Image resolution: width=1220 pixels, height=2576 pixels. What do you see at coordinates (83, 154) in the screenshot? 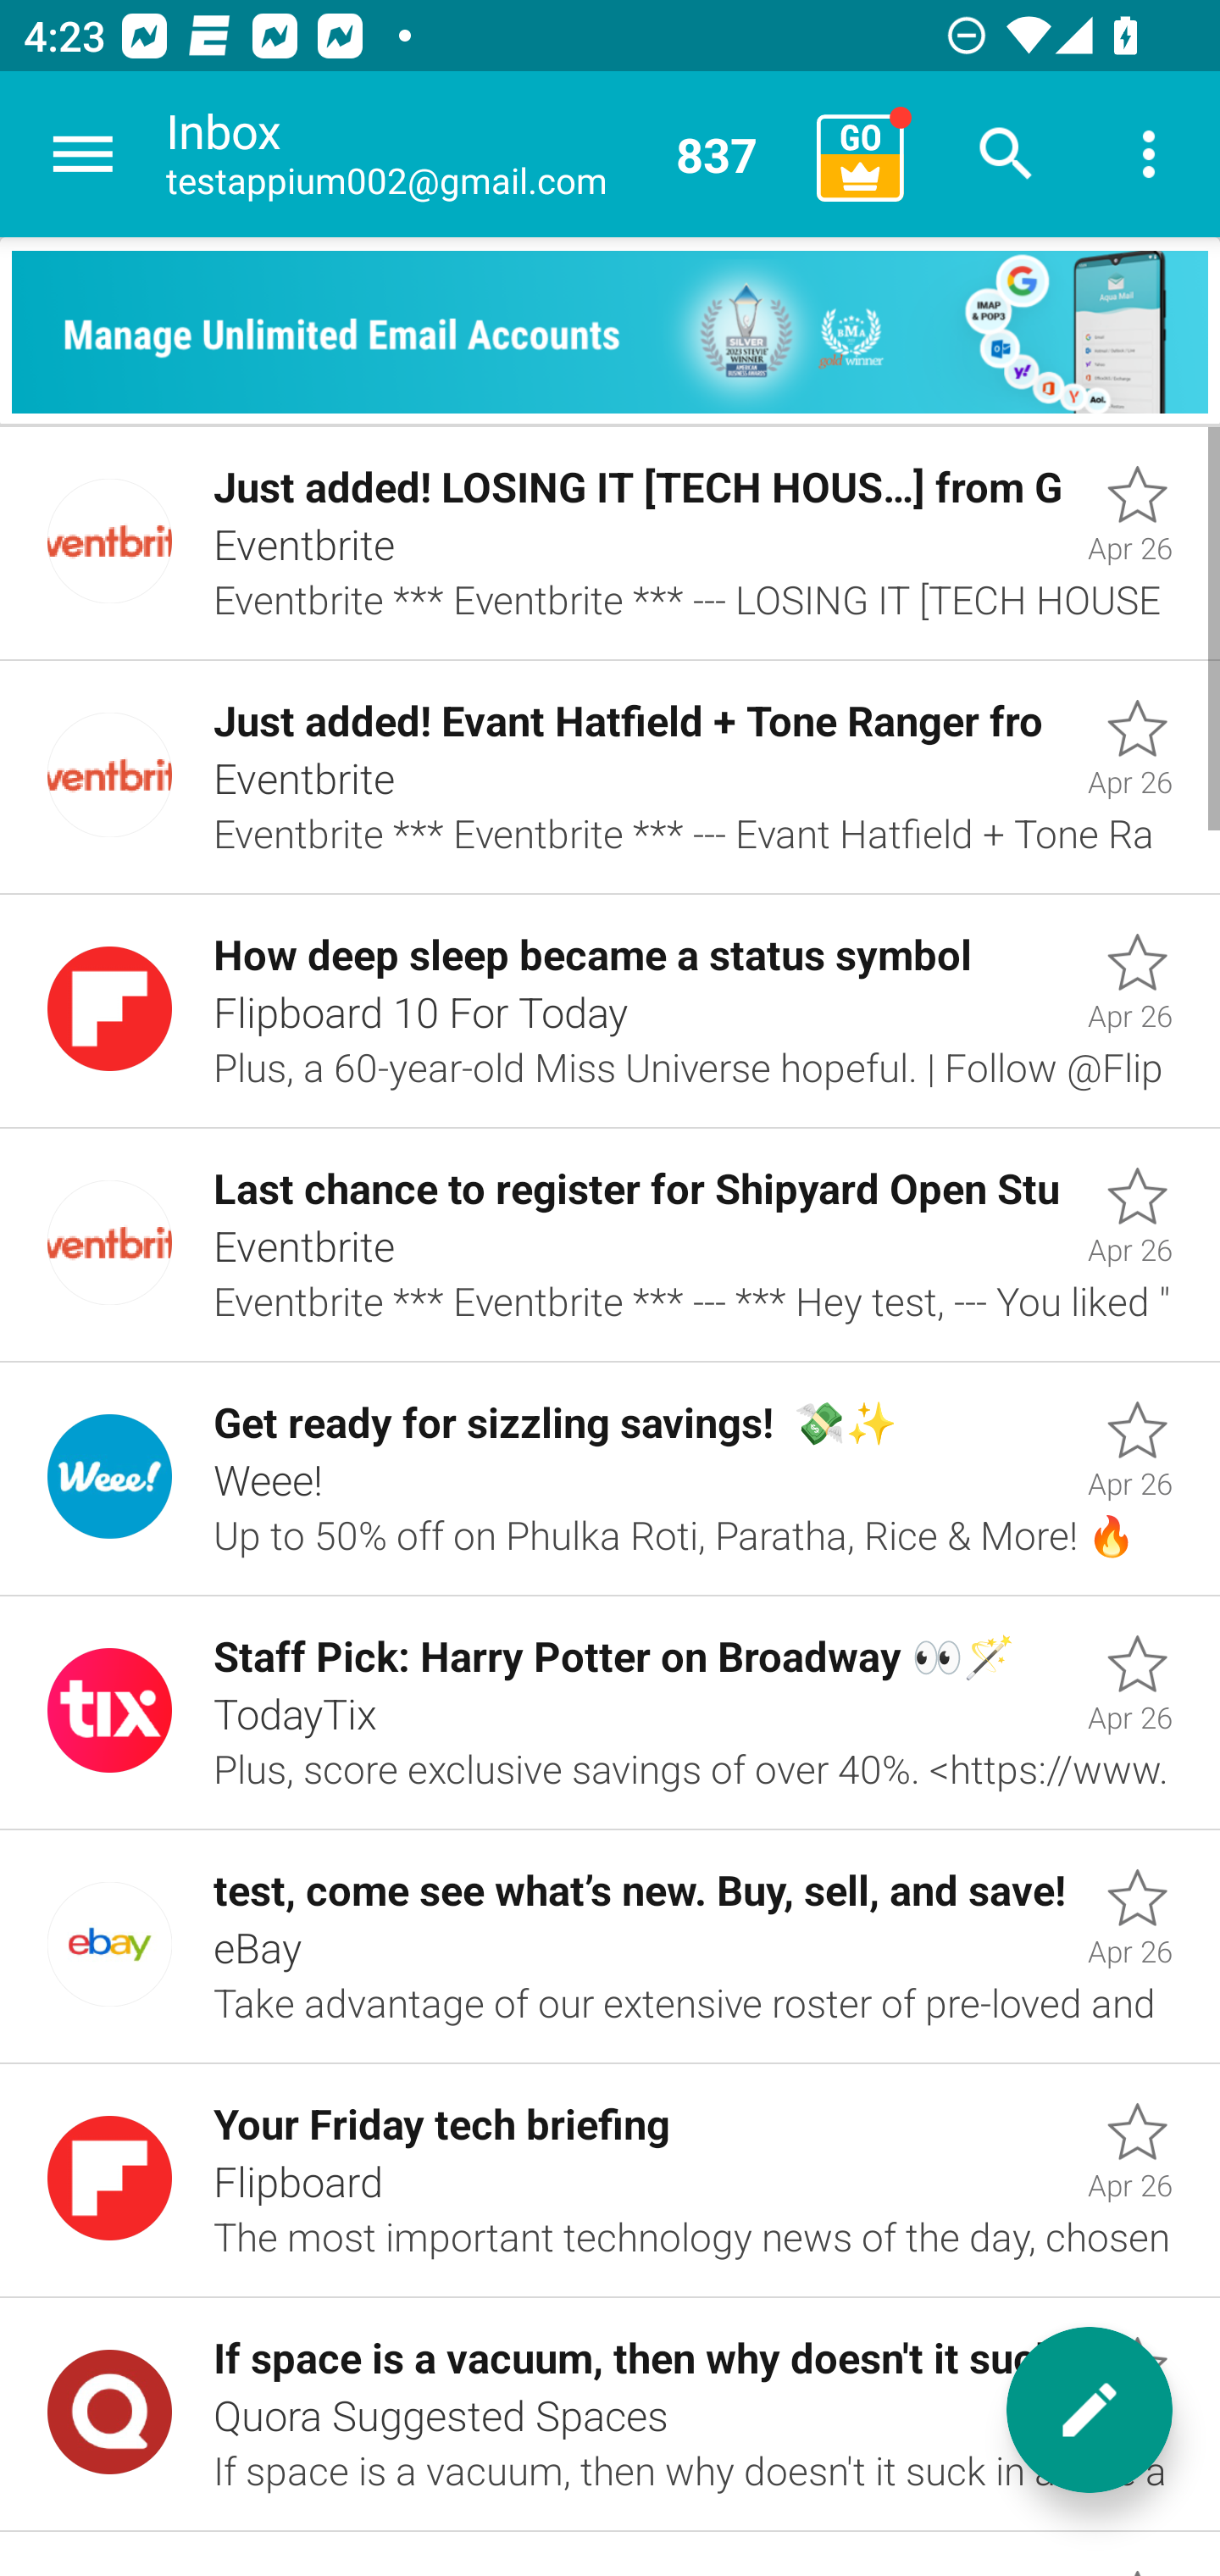
I see `Navigate up` at bounding box center [83, 154].